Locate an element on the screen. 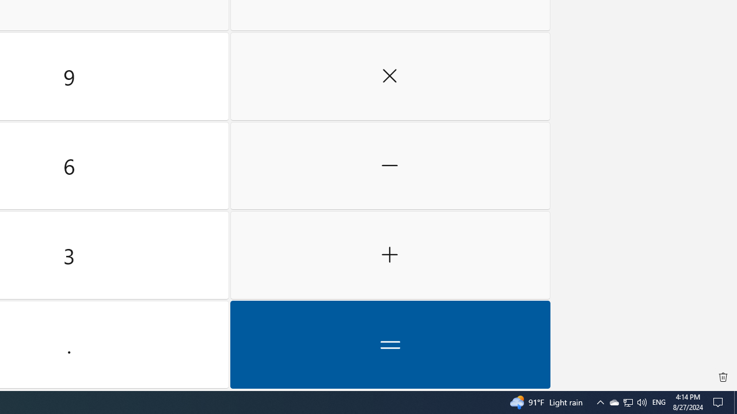  Equals is located at coordinates (614, 402).